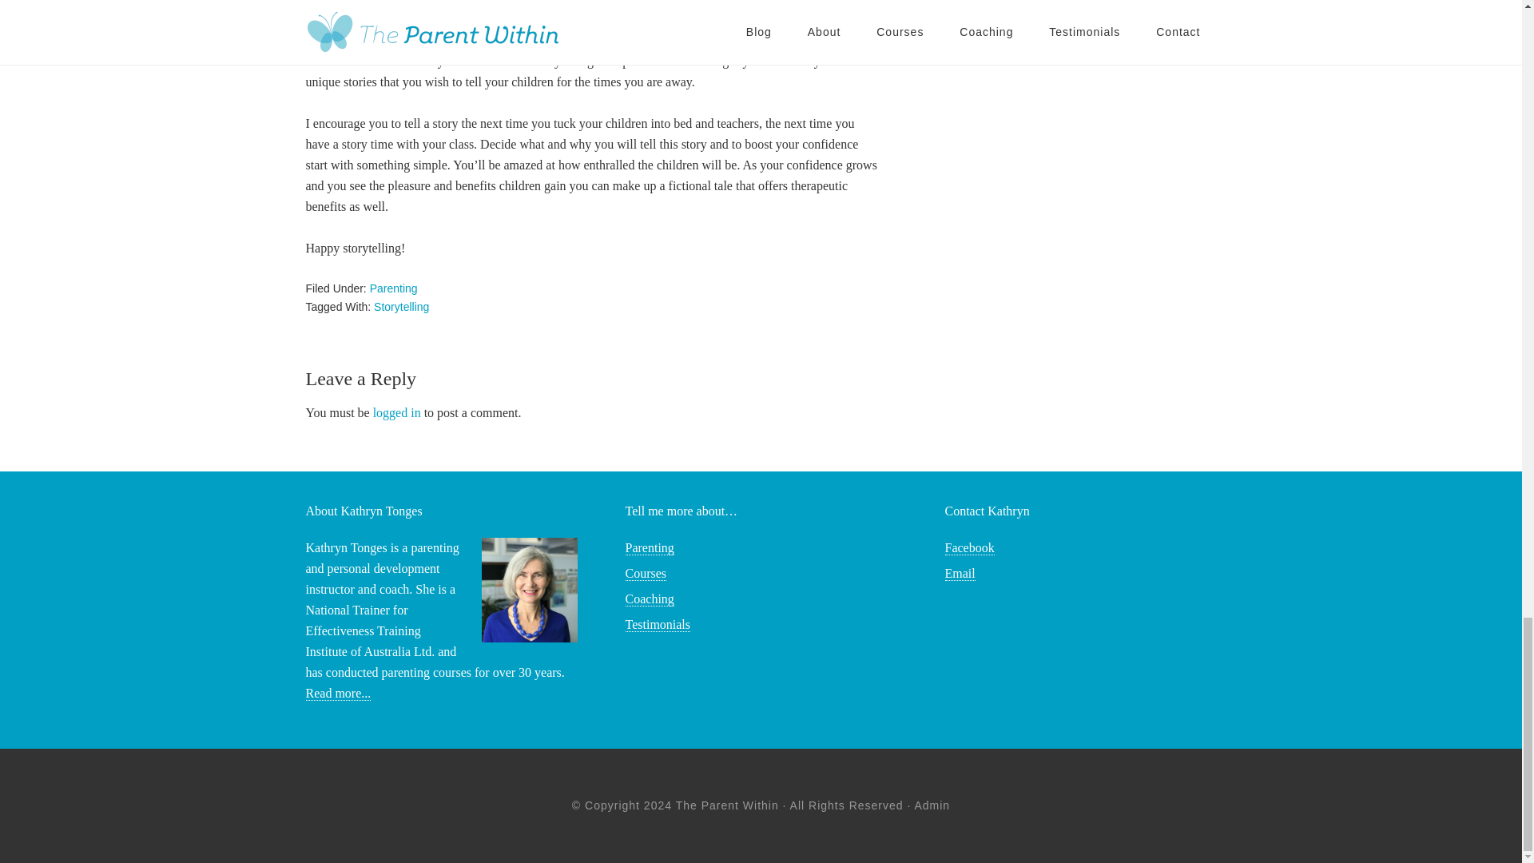  What do you see at coordinates (645, 573) in the screenshot?
I see `Courses` at bounding box center [645, 573].